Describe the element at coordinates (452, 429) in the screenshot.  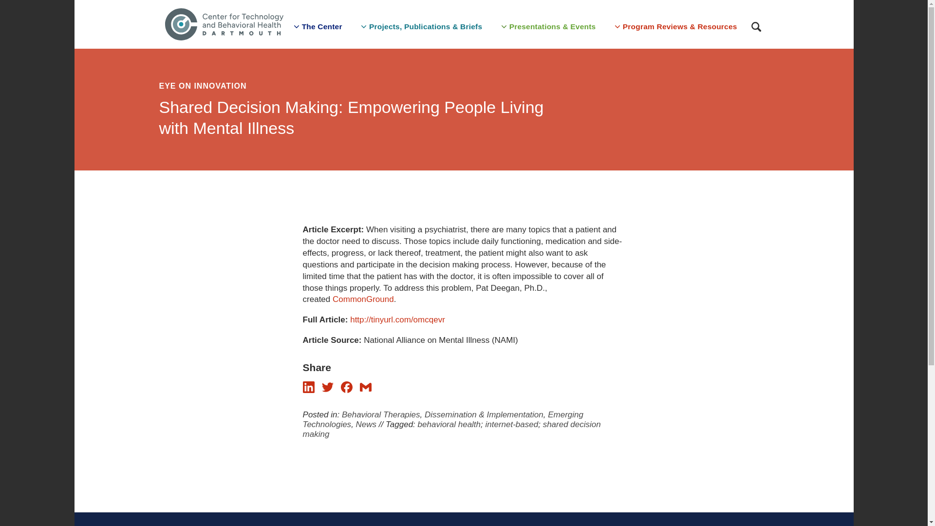
I see `shared decision making` at that location.